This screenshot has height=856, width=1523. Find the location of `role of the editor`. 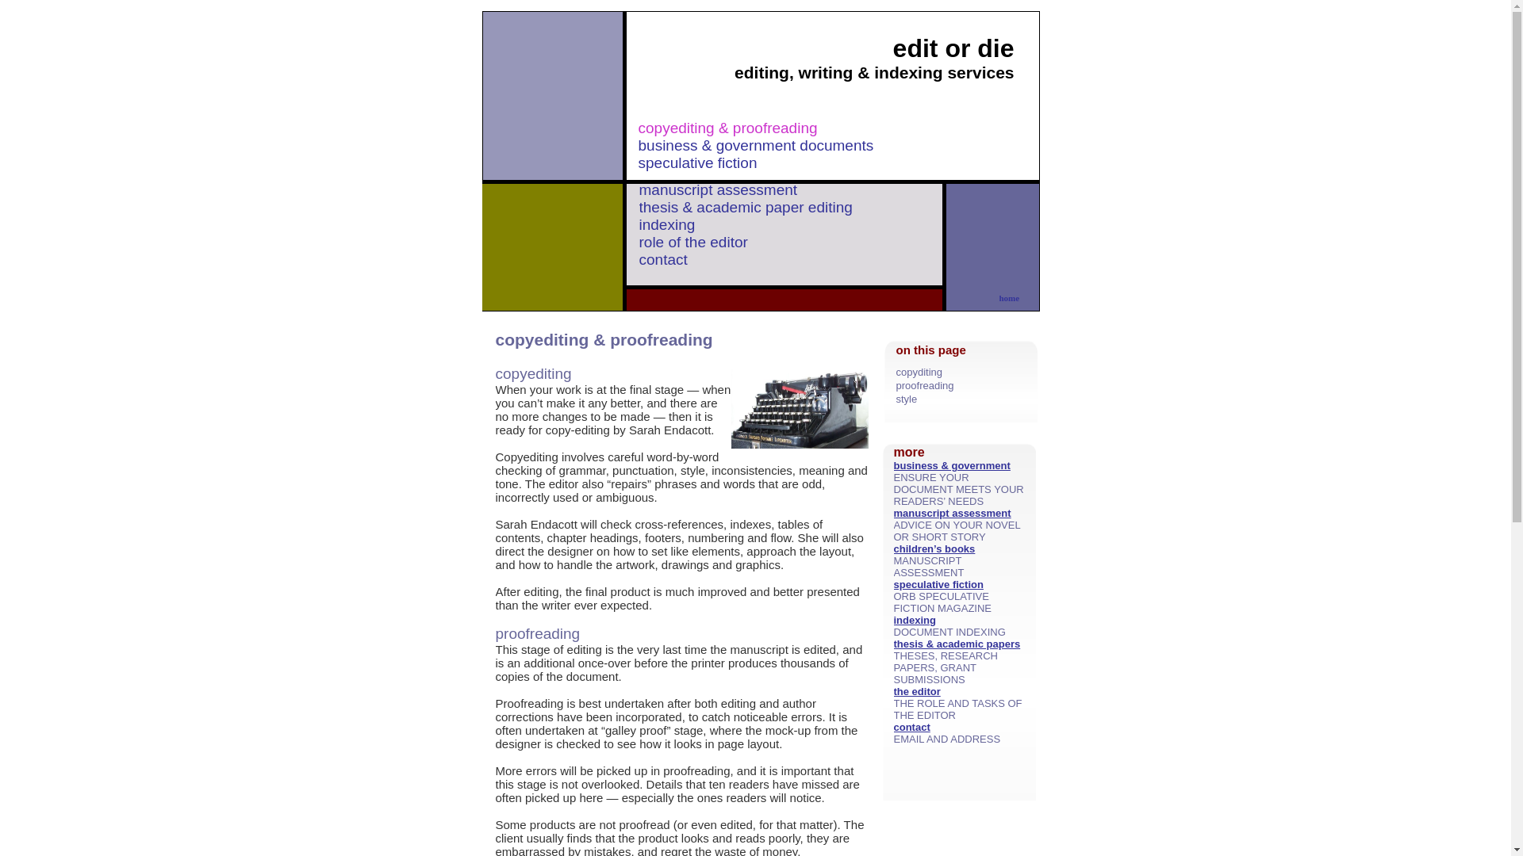

role of the editor is located at coordinates (693, 243).